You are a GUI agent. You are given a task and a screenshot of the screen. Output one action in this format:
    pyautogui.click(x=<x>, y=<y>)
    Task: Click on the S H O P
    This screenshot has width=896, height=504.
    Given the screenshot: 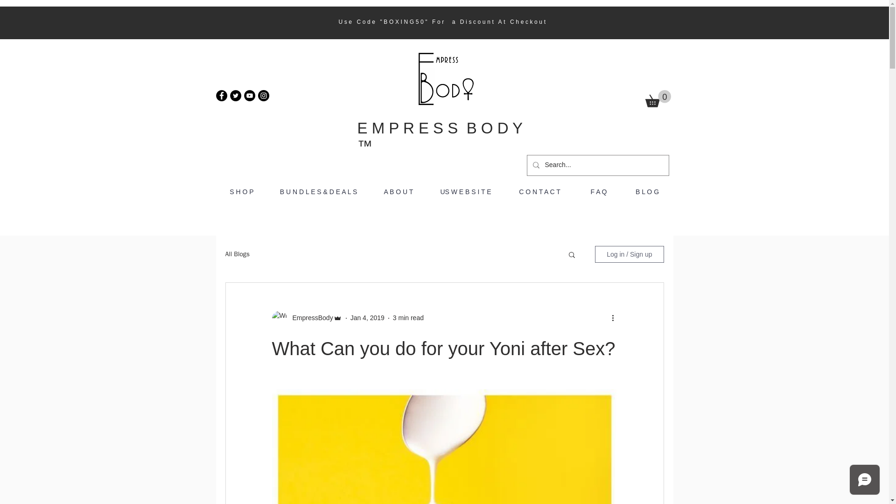 What is the action you would take?
    pyautogui.click(x=241, y=192)
    